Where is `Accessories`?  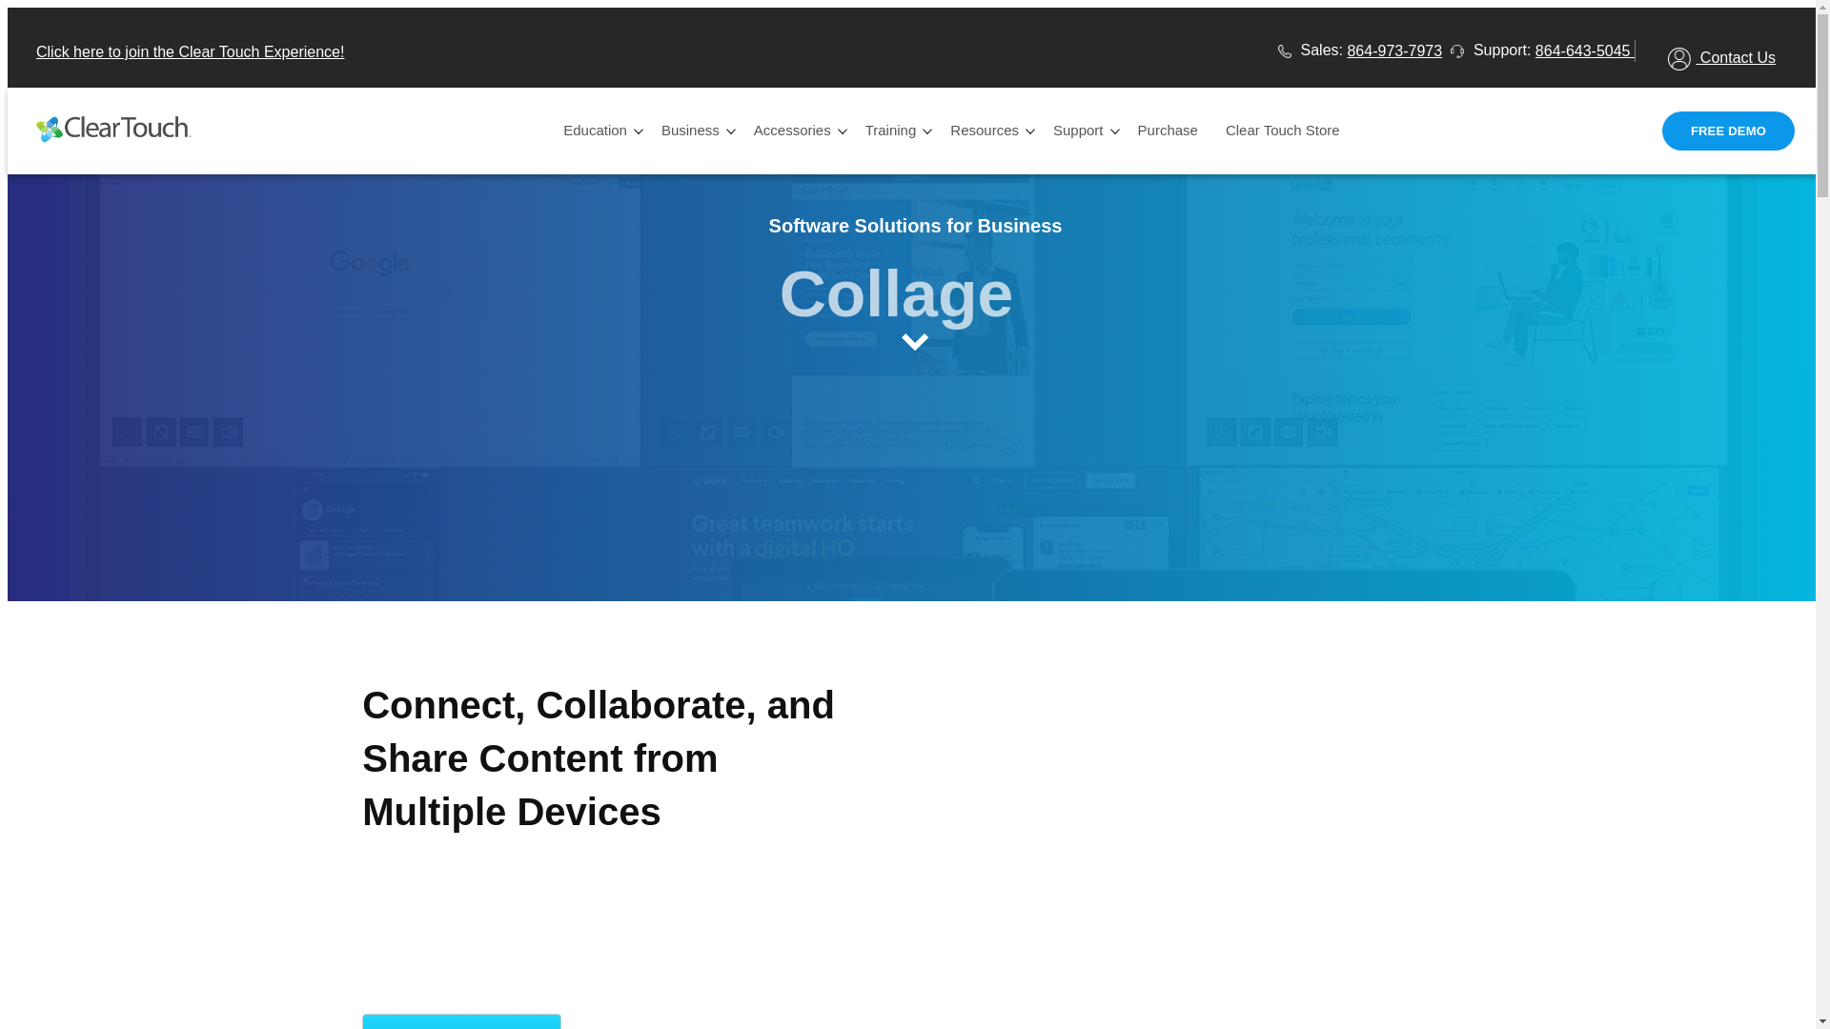 Accessories is located at coordinates (795, 131).